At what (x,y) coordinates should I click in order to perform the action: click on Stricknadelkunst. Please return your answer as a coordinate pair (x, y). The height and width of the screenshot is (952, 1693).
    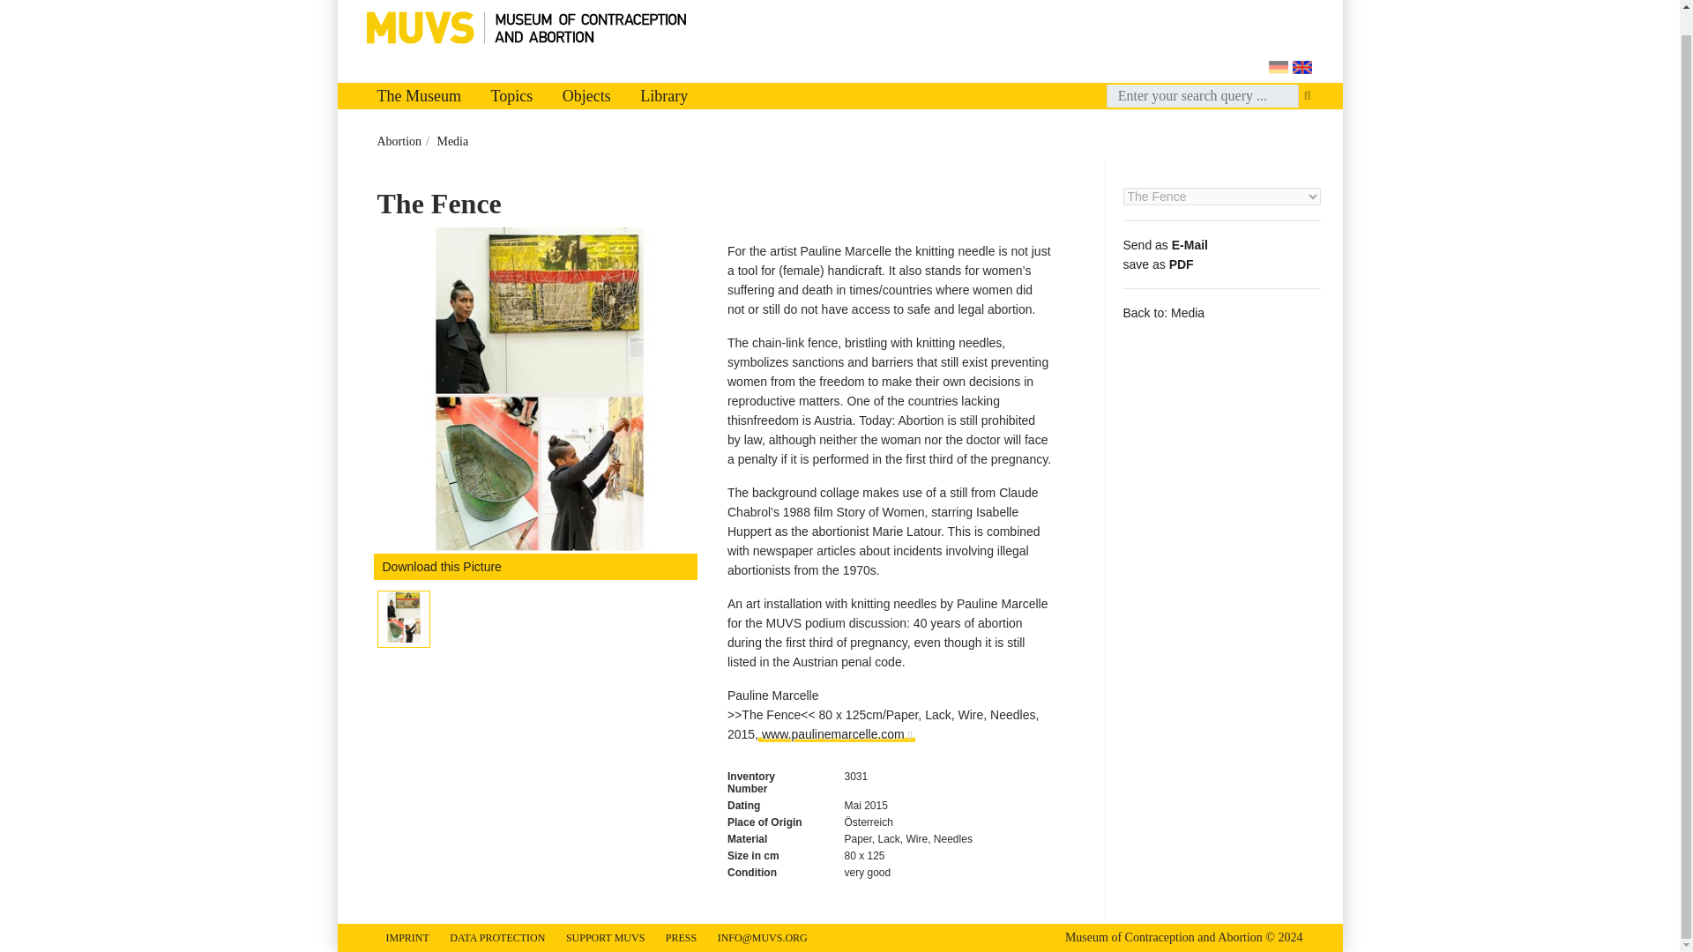
    Looking at the image, I should click on (540, 390).